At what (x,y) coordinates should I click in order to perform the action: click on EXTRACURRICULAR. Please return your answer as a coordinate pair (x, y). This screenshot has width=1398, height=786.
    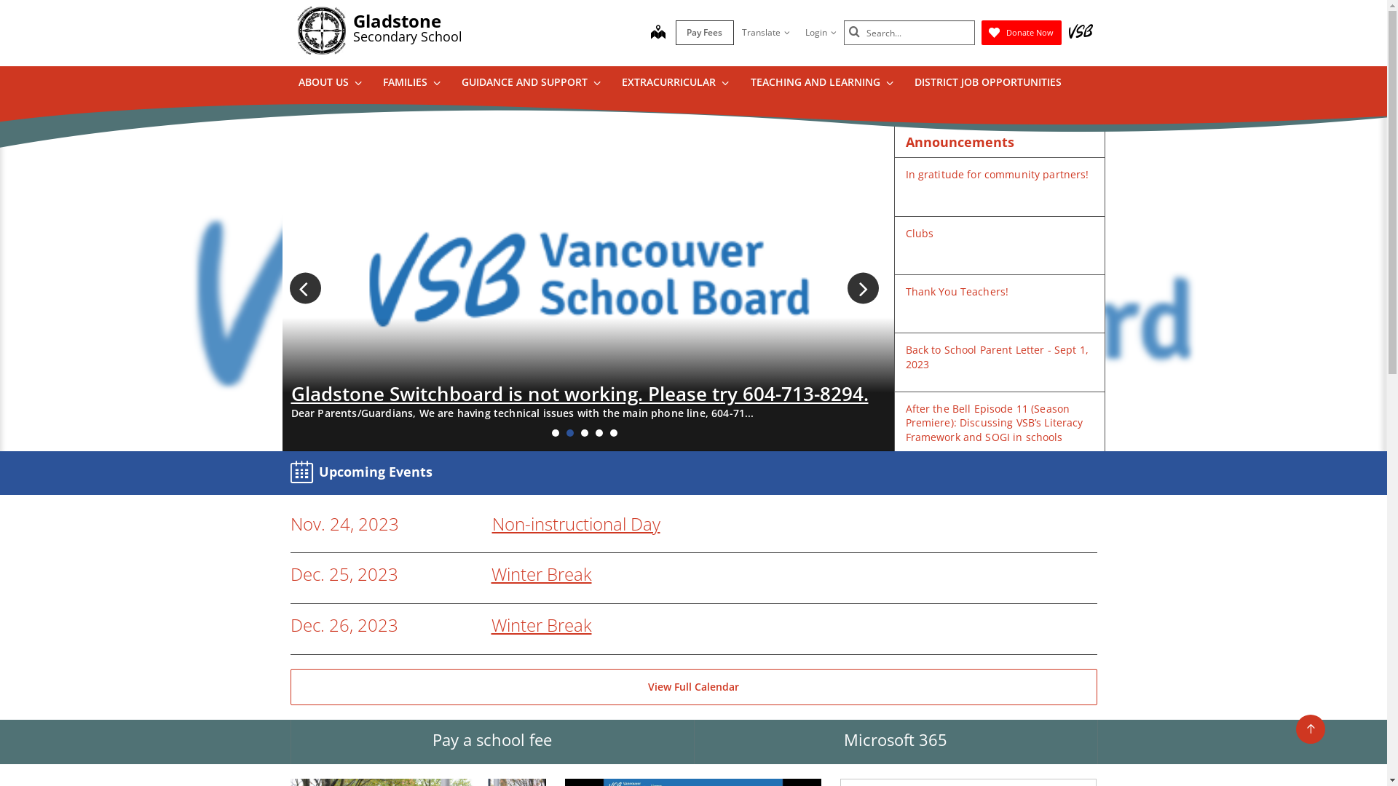
    Looking at the image, I should click on (675, 84).